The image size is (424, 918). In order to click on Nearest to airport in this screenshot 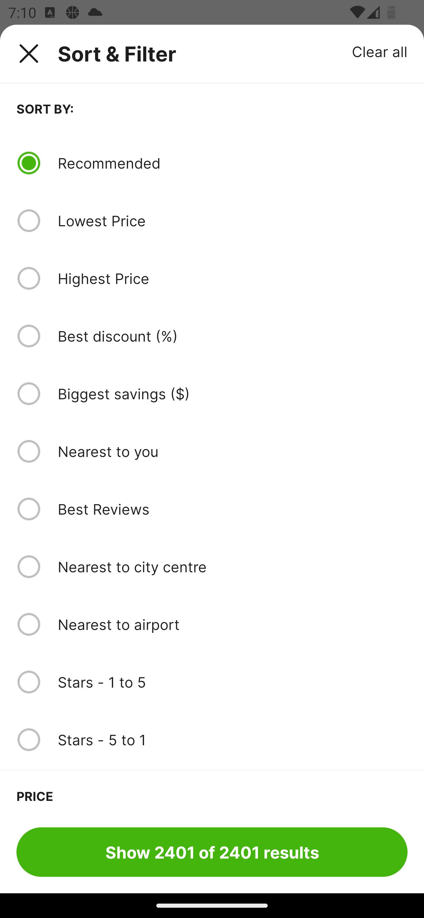, I will do `click(232, 624)`.